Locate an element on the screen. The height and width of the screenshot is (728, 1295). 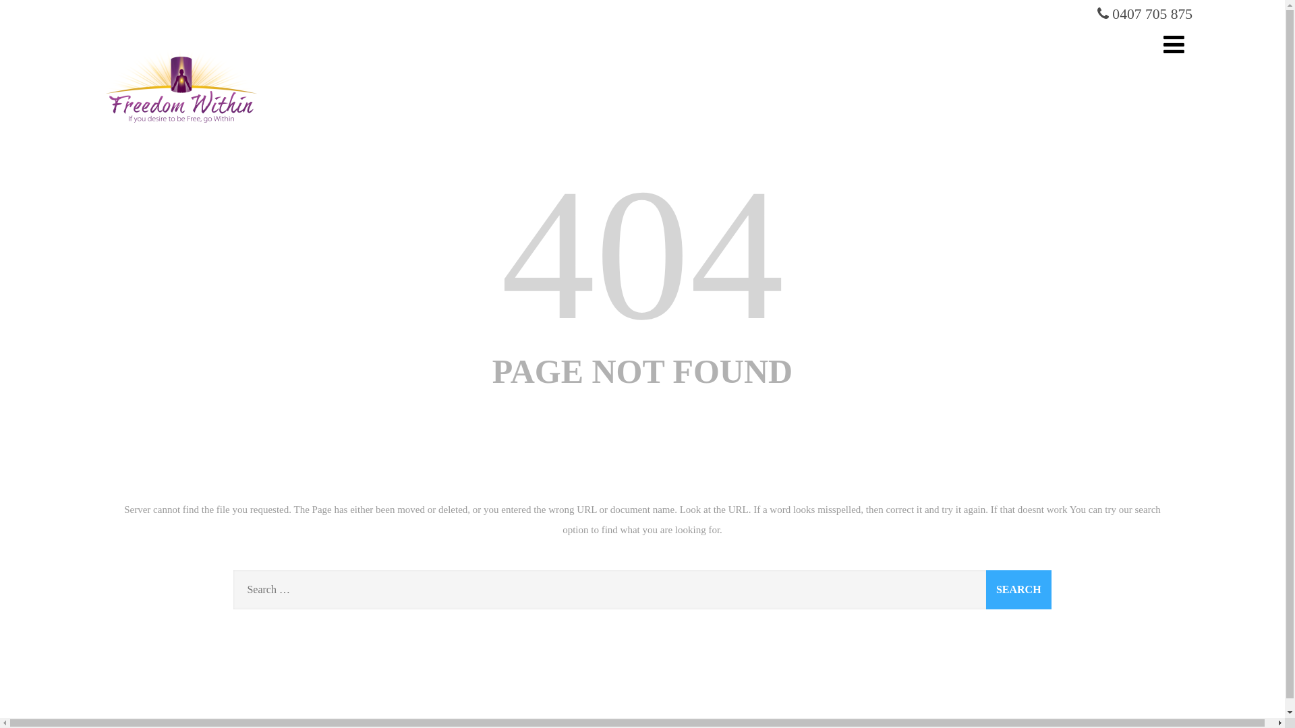
Freedom Within Kinesiology is located at coordinates (181, 126).